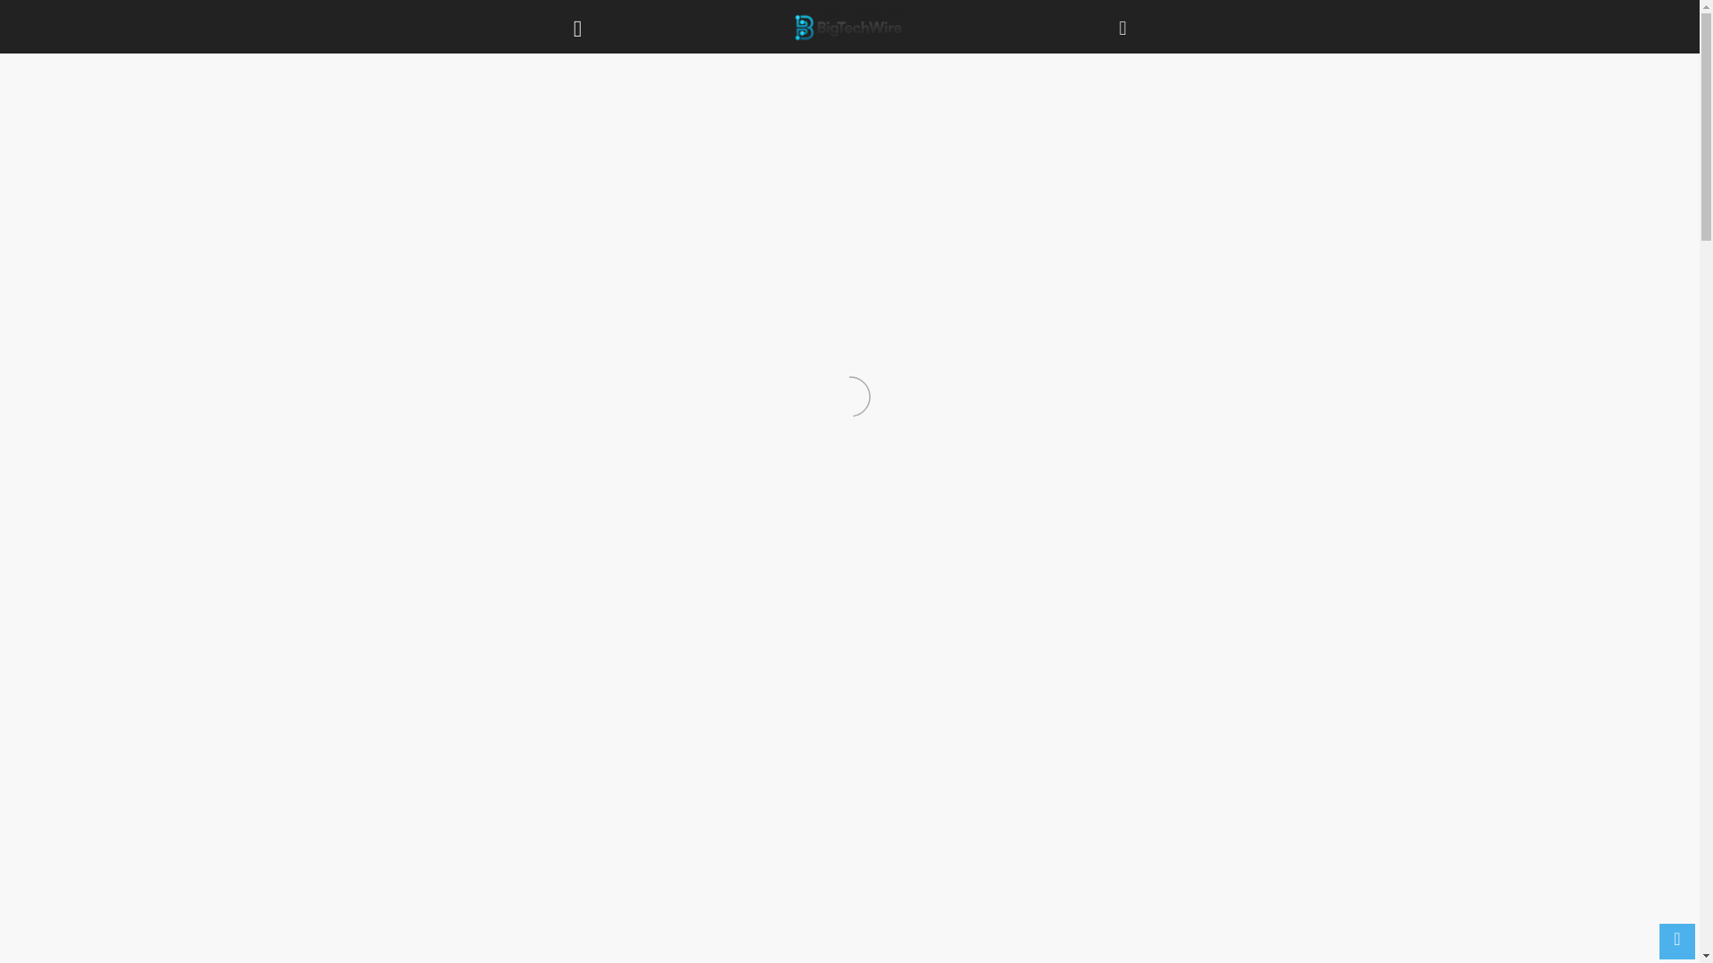 This screenshot has height=963, width=1713. Describe the element at coordinates (566, 71) in the screenshot. I see `Home` at that location.